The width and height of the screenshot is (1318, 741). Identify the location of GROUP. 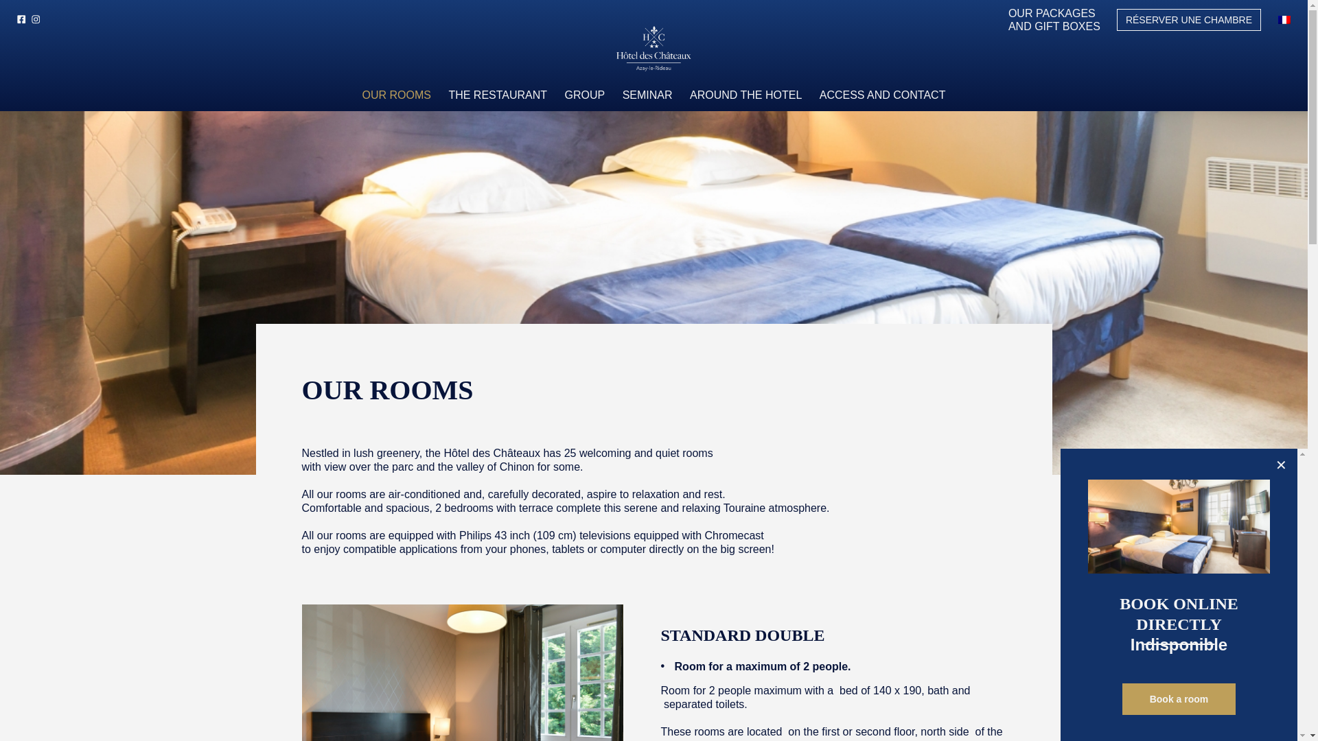
(585, 95).